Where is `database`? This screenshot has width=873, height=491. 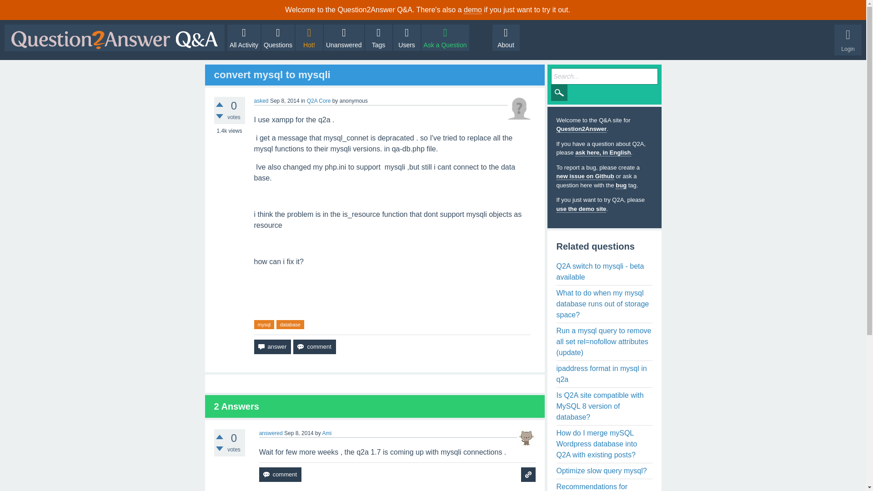
database is located at coordinates (290, 325).